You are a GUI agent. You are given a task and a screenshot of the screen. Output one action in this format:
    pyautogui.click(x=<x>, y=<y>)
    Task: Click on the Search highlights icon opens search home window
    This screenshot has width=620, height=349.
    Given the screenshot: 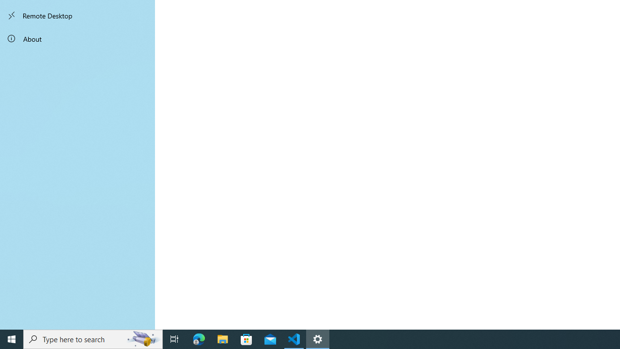 What is the action you would take?
    pyautogui.click(x=143, y=339)
    